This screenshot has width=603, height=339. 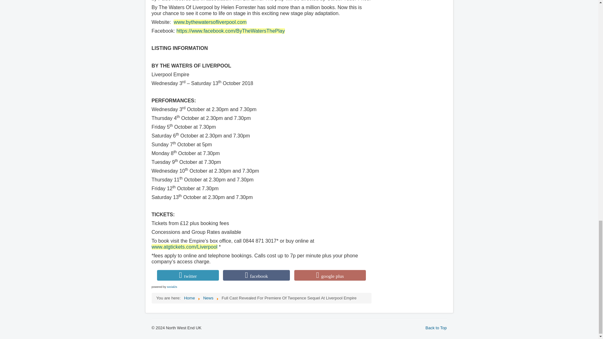 I want to click on google plus, so click(x=330, y=275).